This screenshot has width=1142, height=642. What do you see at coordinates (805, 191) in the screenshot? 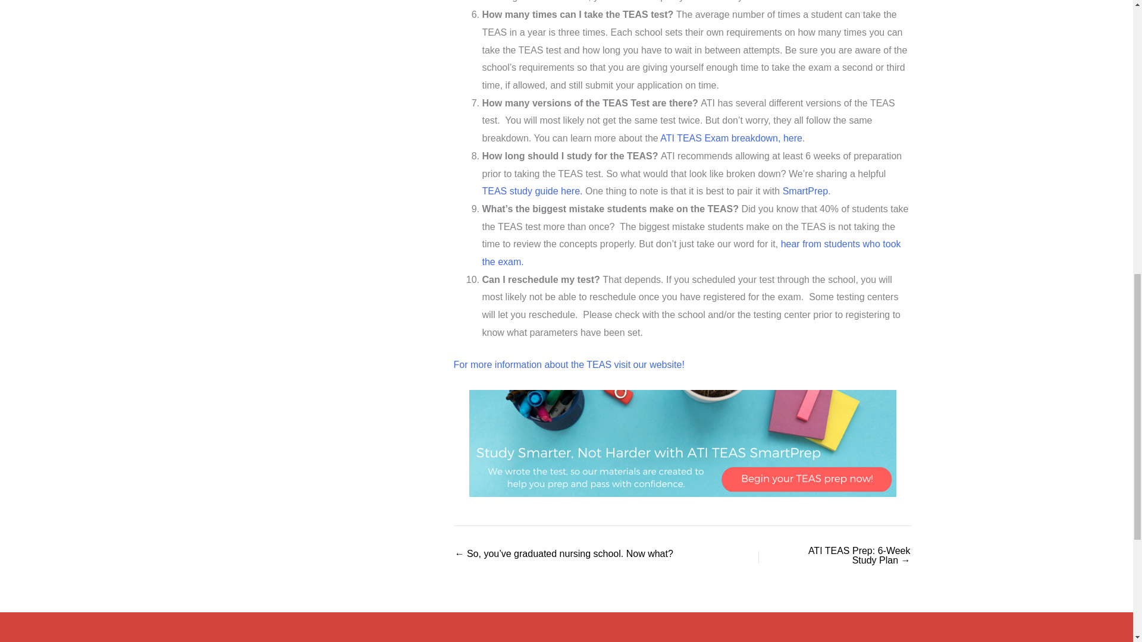
I see `SmartPrep` at bounding box center [805, 191].